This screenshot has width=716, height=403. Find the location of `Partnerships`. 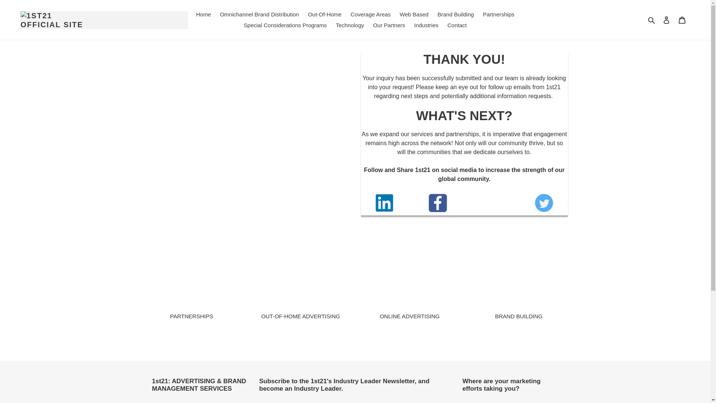

Partnerships is located at coordinates (498, 15).